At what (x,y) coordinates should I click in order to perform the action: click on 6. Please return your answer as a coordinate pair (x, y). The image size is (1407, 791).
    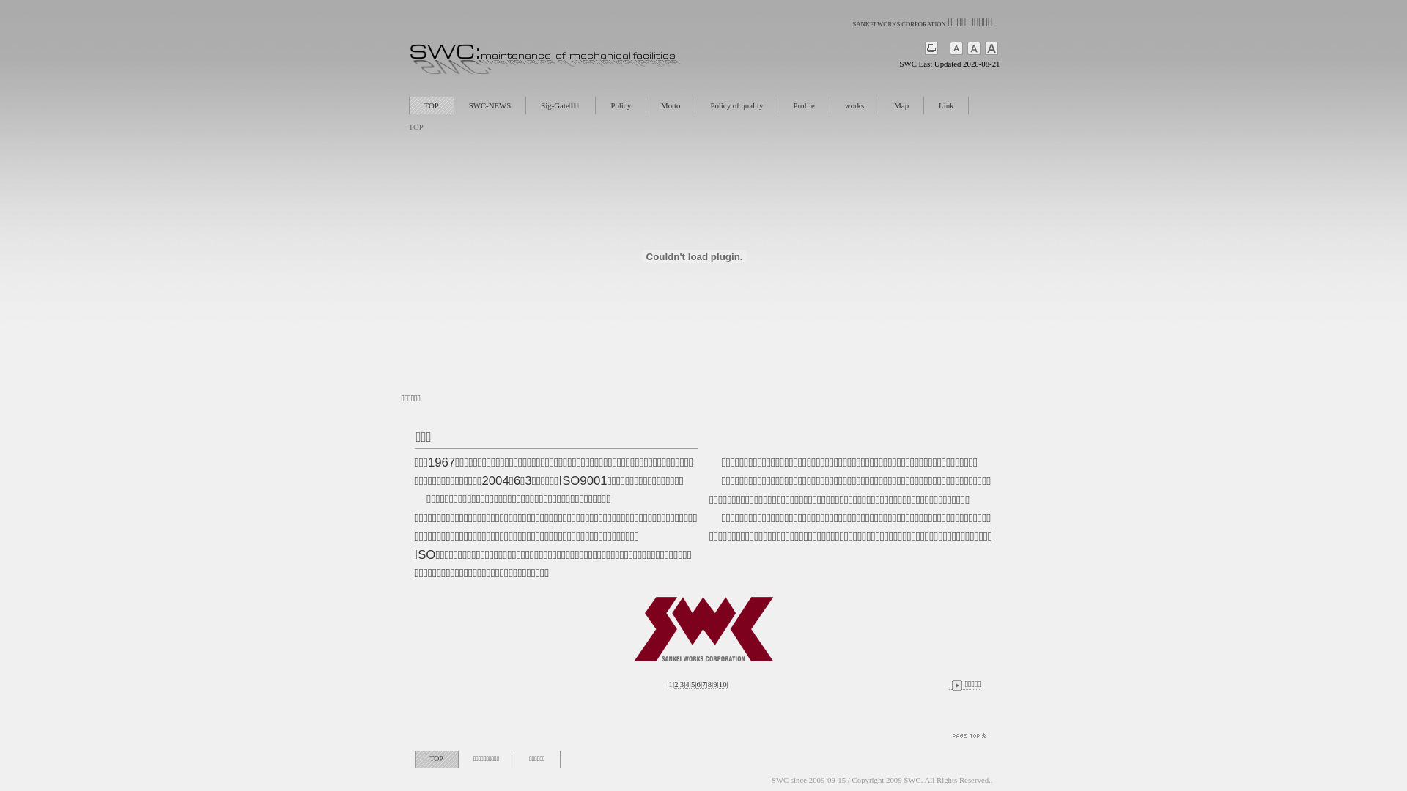
    Looking at the image, I should click on (698, 684).